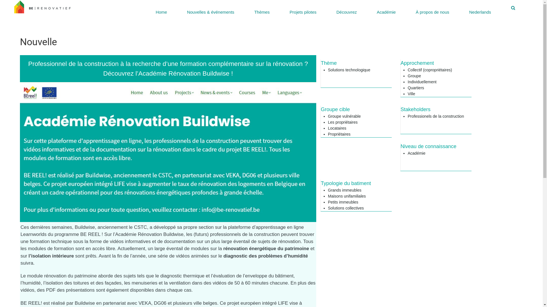  I want to click on Recherche, so click(513, 8).